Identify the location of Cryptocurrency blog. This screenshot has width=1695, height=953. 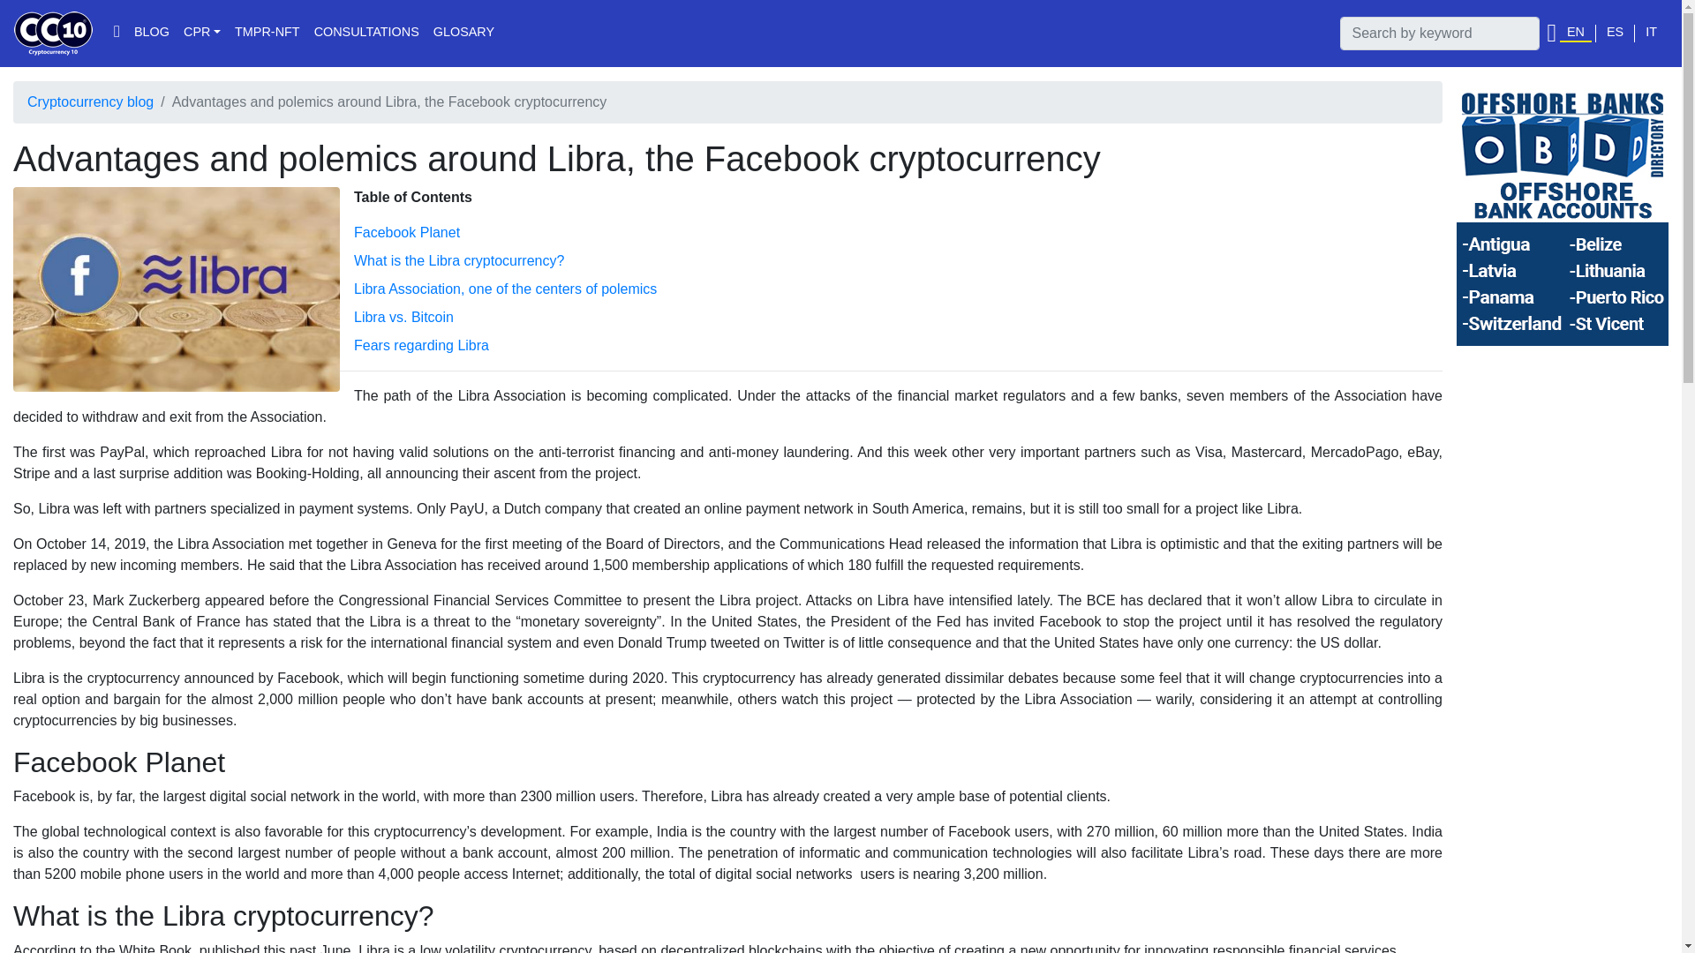
(90, 101).